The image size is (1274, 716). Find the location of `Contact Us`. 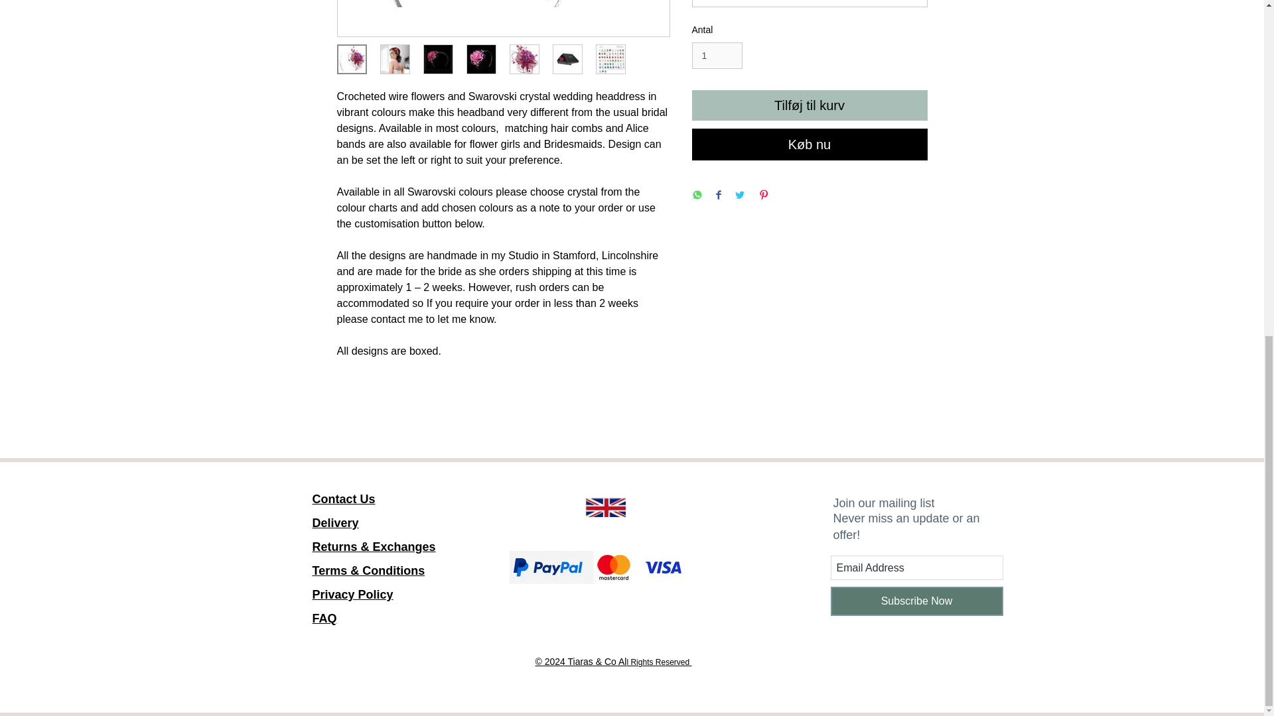

Contact Us is located at coordinates (343, 499).